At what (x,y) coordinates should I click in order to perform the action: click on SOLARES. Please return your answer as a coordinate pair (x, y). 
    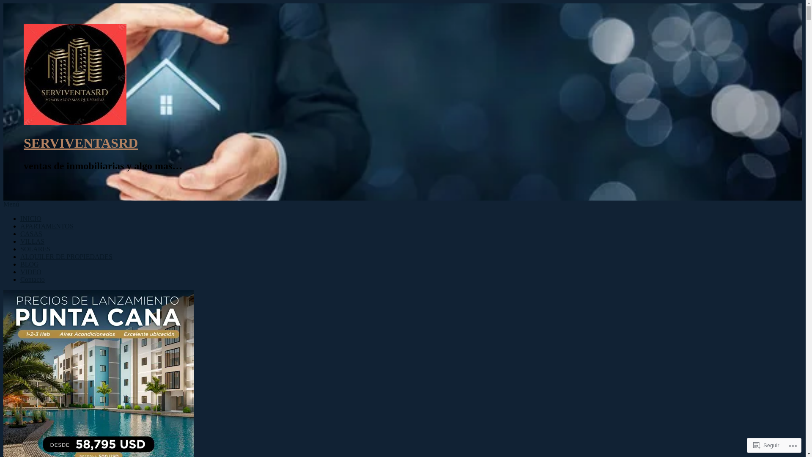
    Looking at the image, I should click on (36, 249).